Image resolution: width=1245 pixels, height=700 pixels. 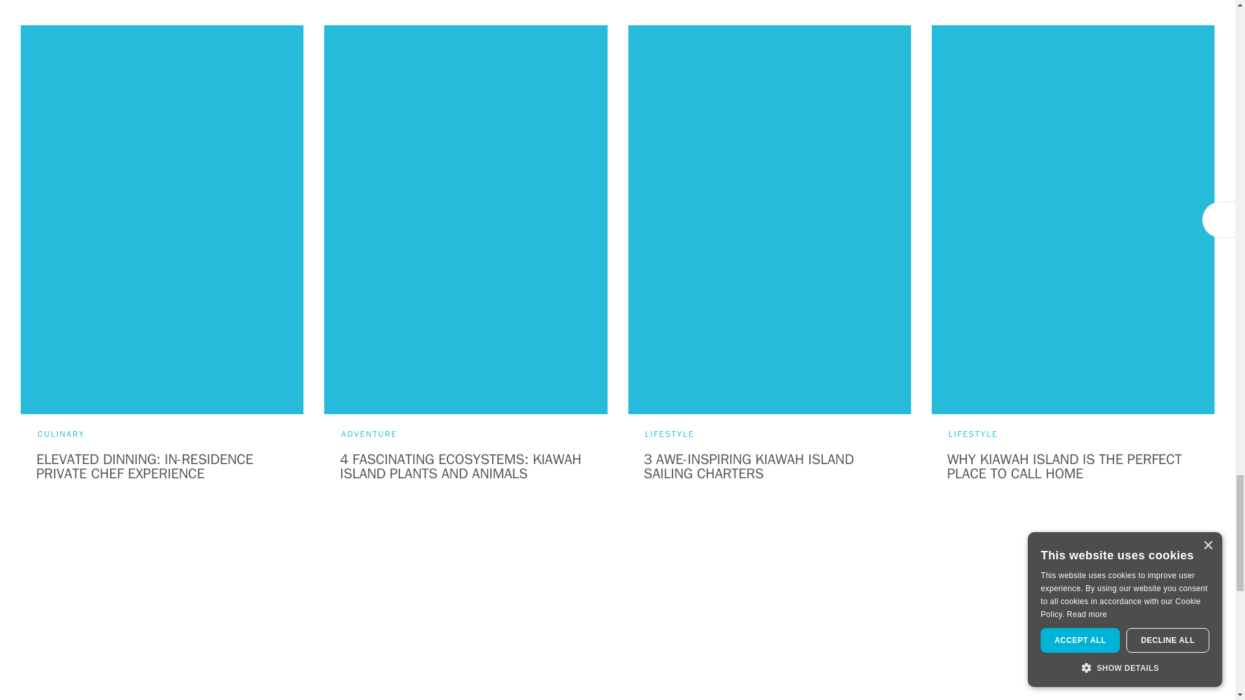 I want to click on Connect with us on facebook, so click(x=596, y=657).